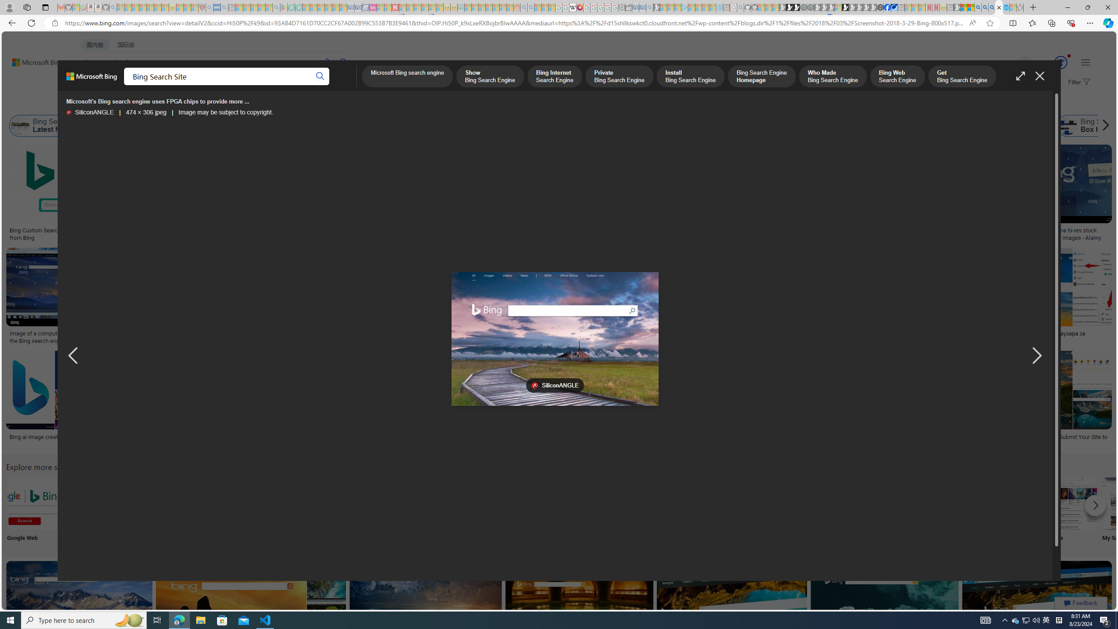 The image size is (1118, 629). Describe the element at coordinates (711, 334) in the screenshot. I see `Top 10 Search engine | REALITYPOD - Part 3` at that location.